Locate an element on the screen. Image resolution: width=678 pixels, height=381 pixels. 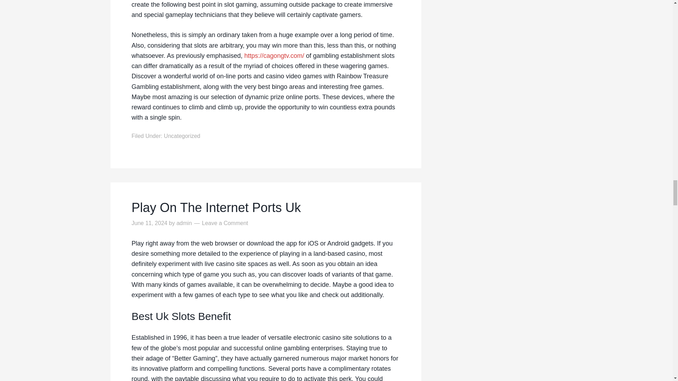
Play On The Internet Ports Uk is located at coordinates (266, 207).